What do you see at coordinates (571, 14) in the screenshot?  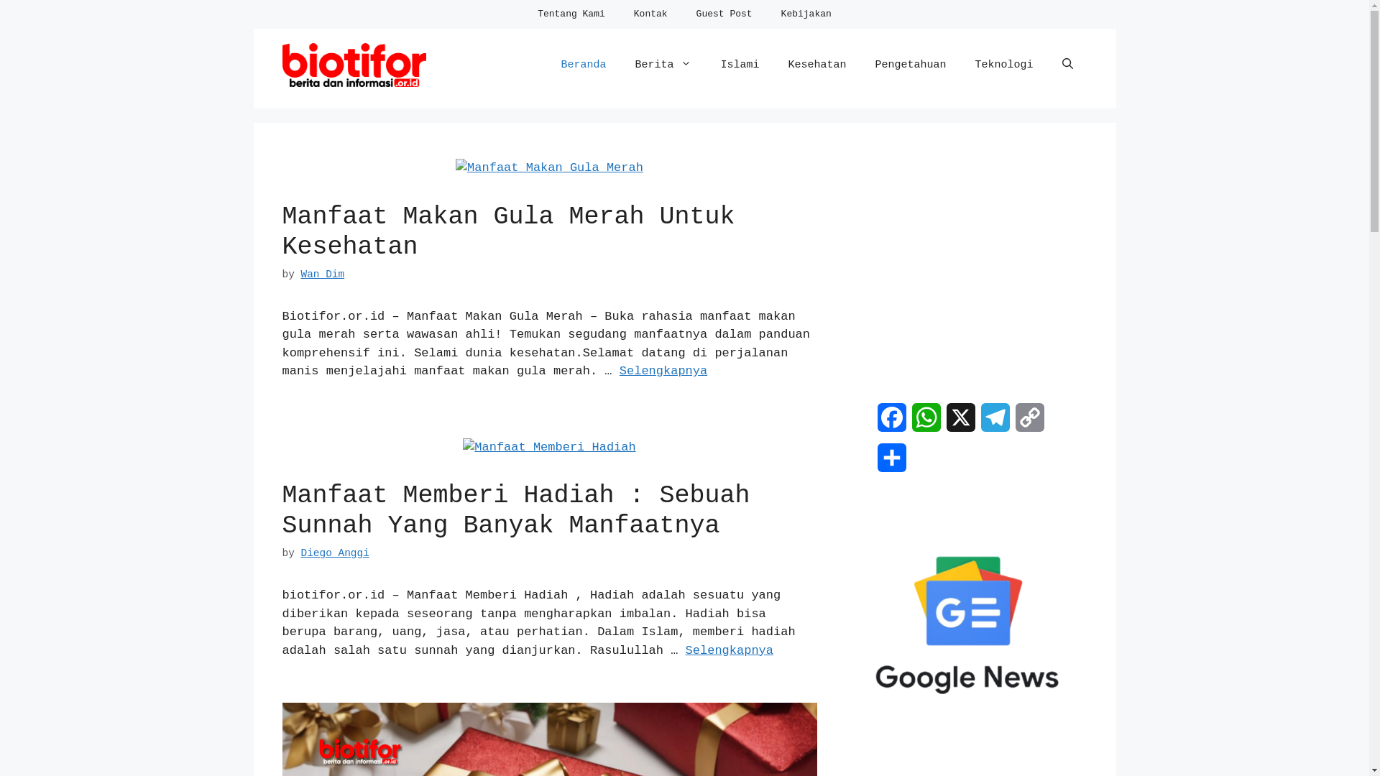 I see `Tentang Kami` at bounding box center [571, 14].